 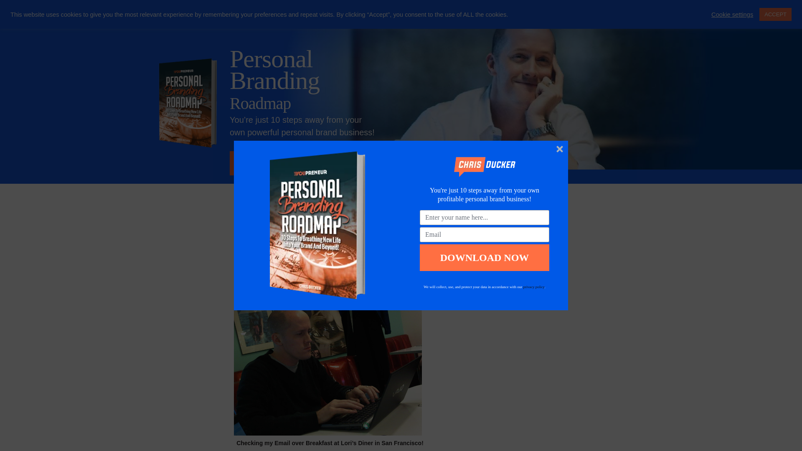 I want to click on Close, so click(x=560, y=149).